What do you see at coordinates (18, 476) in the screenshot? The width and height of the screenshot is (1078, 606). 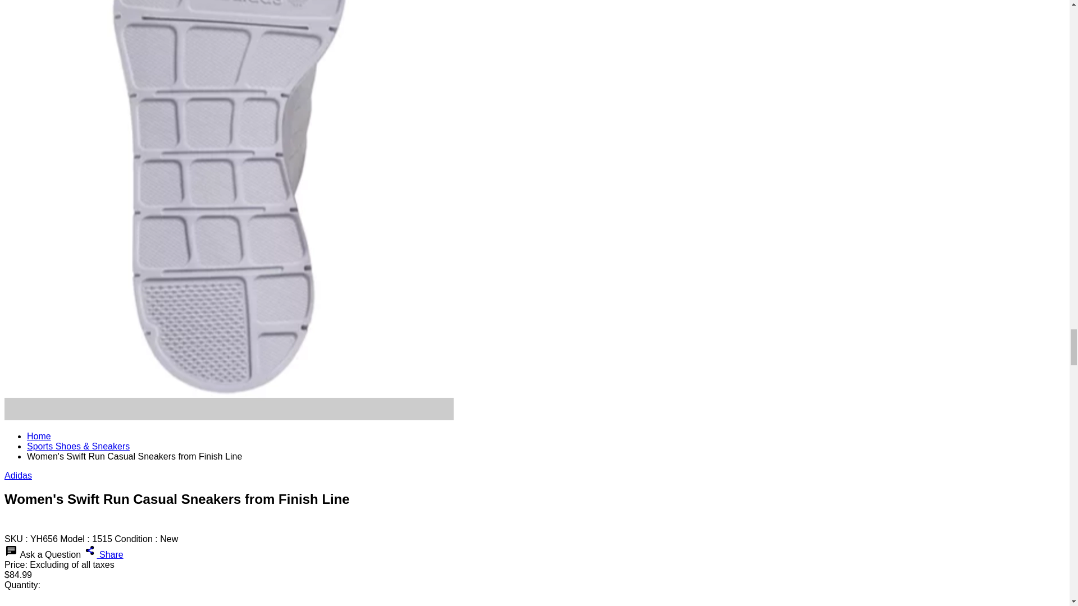 I see `Adidas` at bounding box center [18, 476].